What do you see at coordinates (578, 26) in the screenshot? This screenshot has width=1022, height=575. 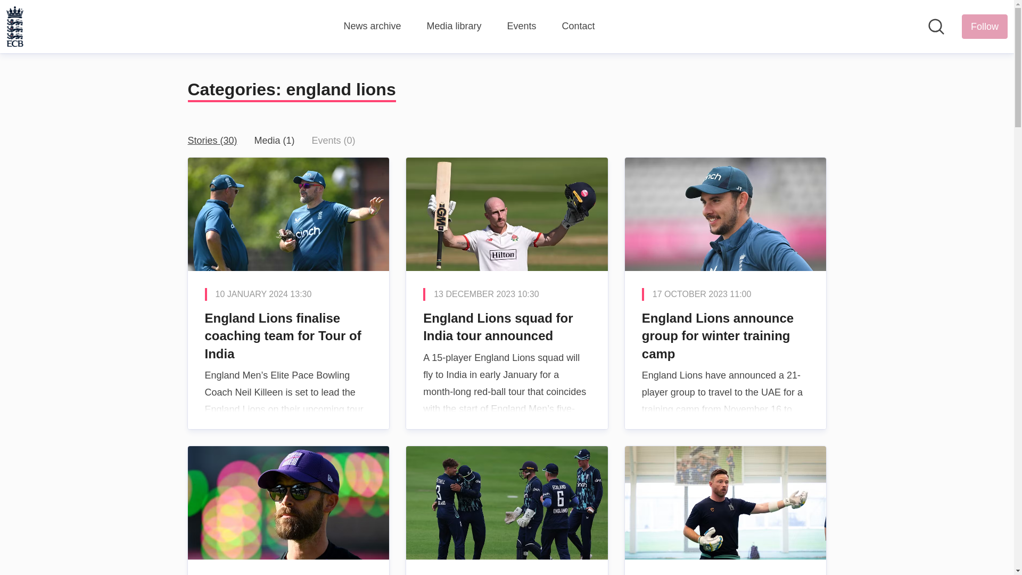 I see `Contact` at bounding box center [578, 26].